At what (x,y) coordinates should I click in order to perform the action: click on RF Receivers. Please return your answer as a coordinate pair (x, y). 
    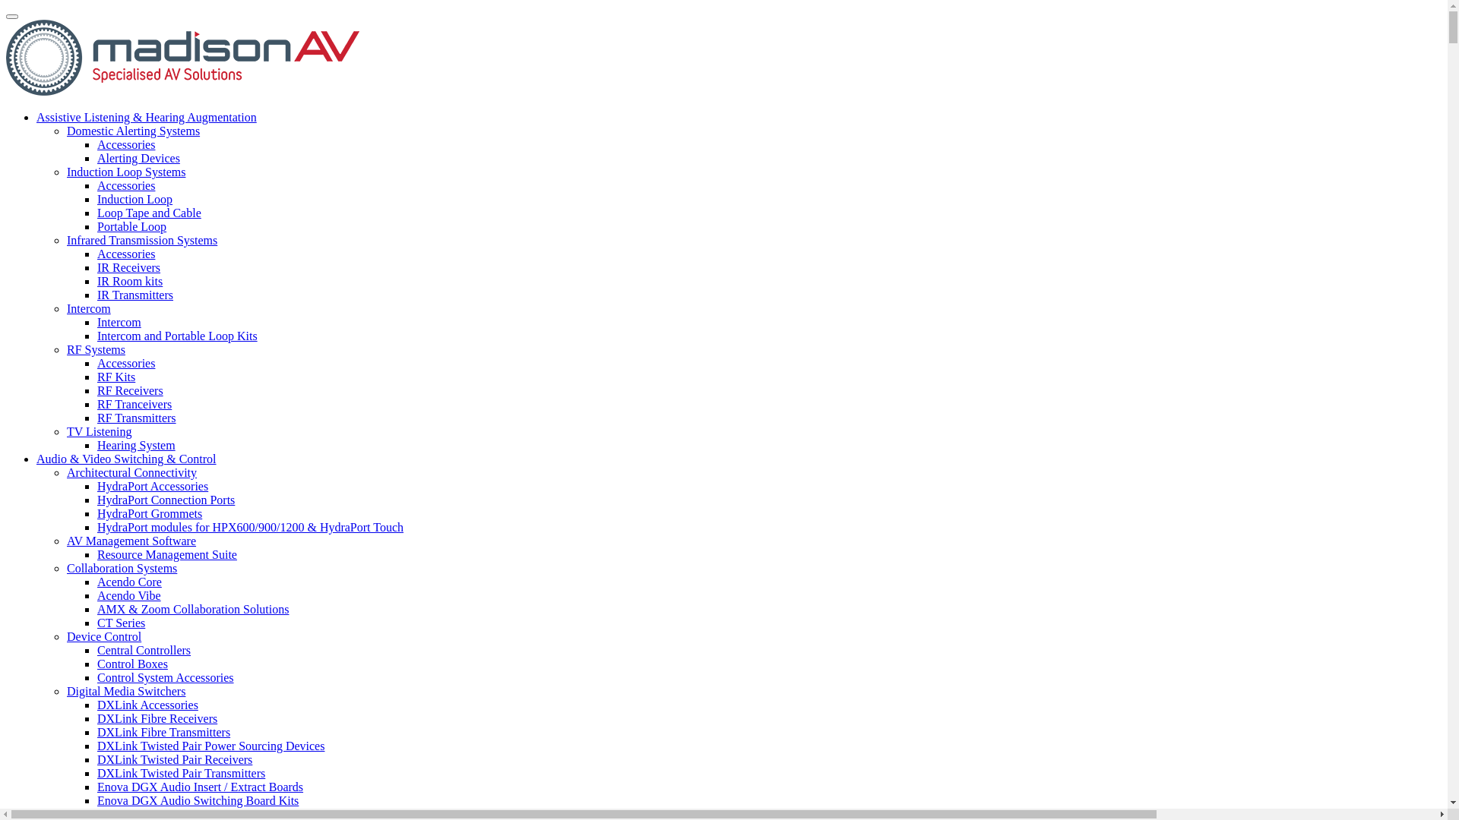
    Looking at the image, I should click on (131, 390).